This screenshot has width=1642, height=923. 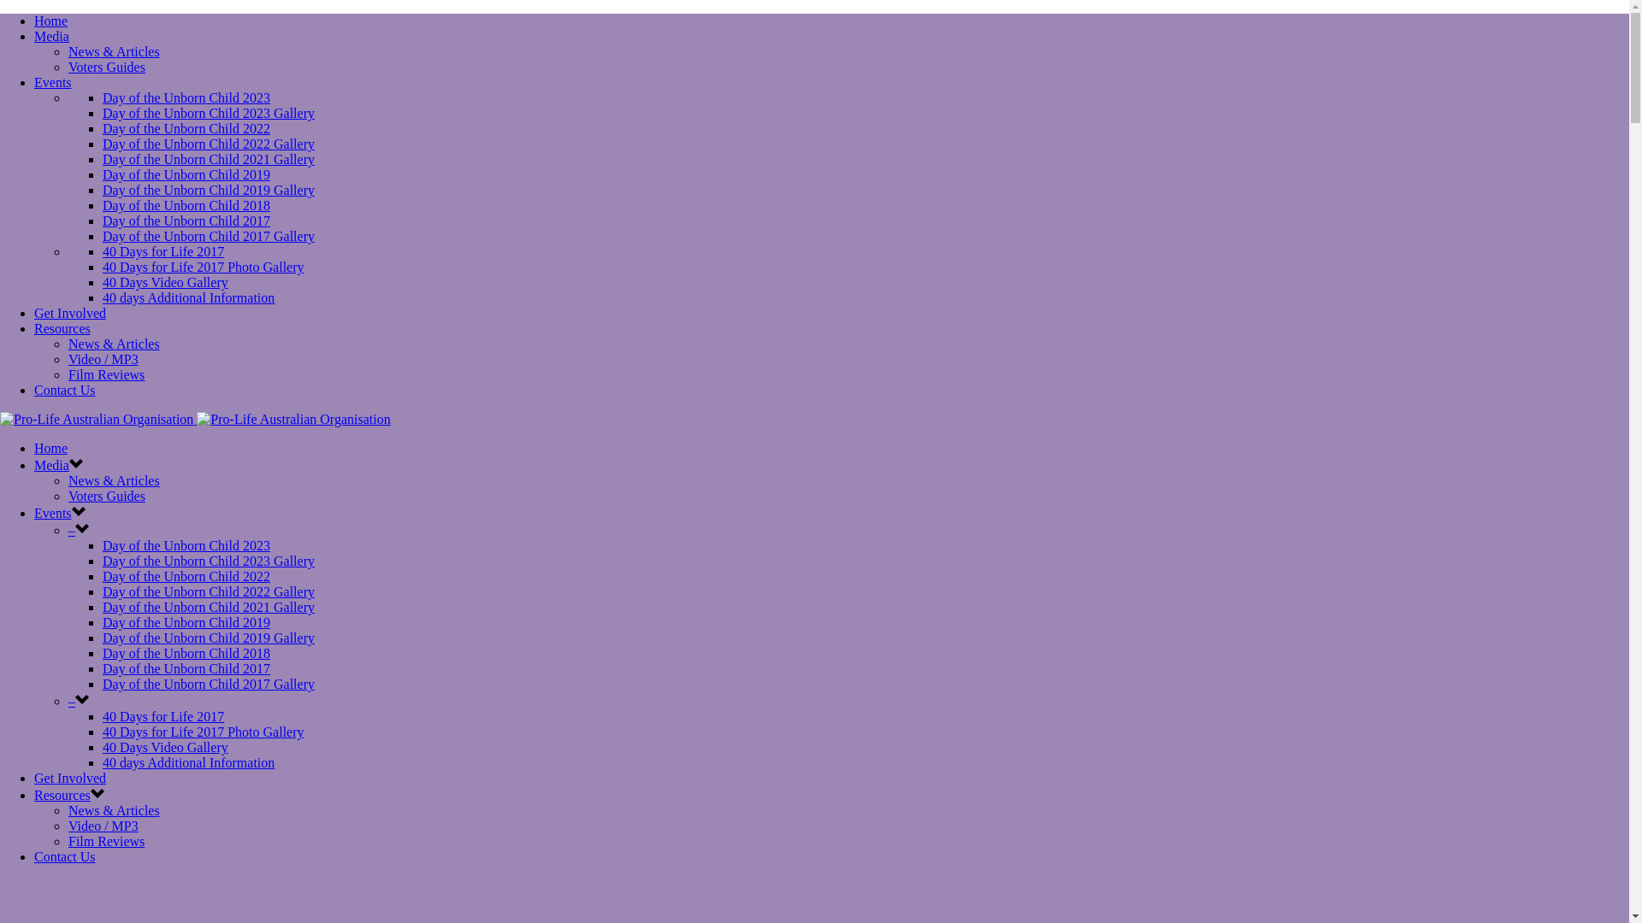 What do you see at coordinates (209, 684) in the screenshot?
I see `Day of the Unborn Child 2017 Gallery` at bounding box center [209, 684].